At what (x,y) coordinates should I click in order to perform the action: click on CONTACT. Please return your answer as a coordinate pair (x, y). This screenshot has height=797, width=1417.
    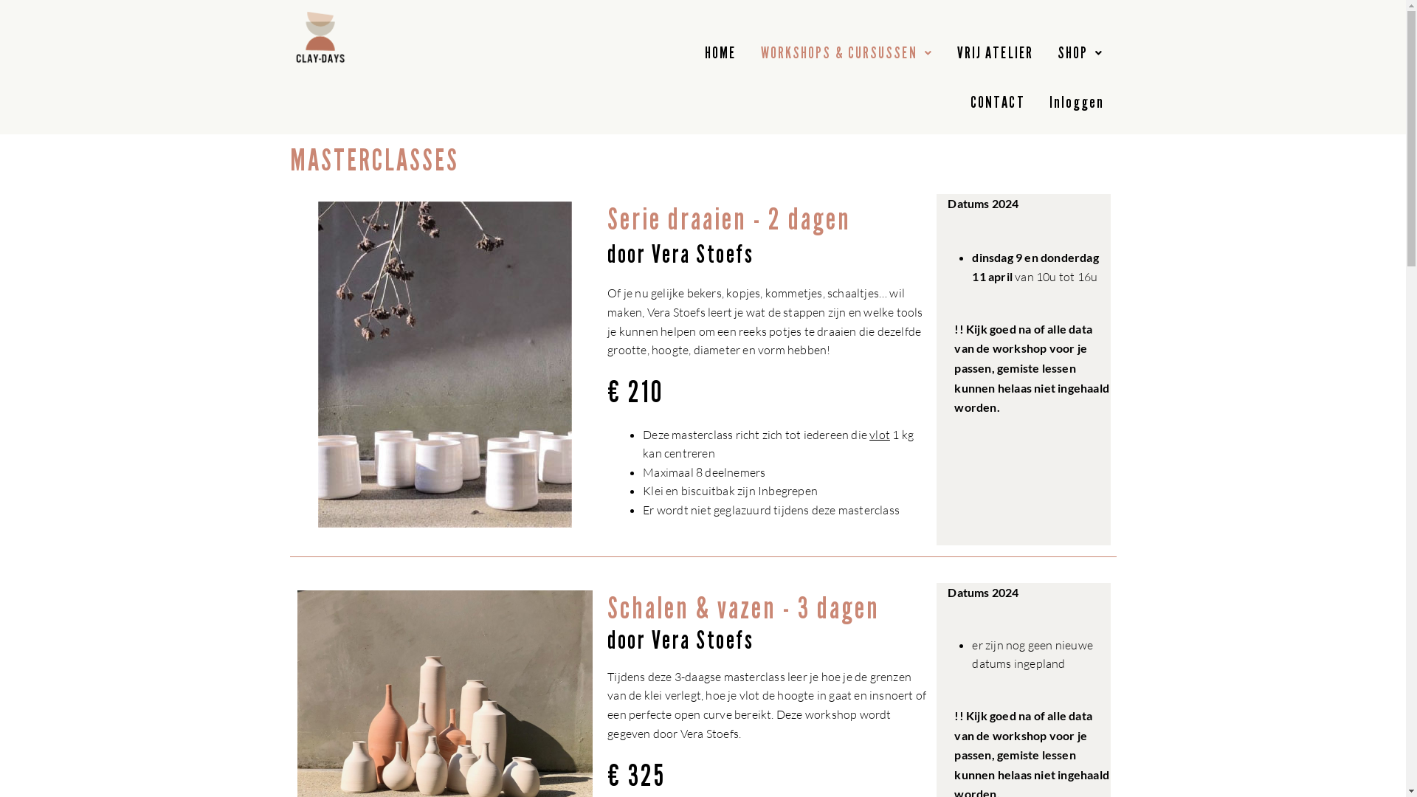
    Looking at the image, I should click on (998, 103).